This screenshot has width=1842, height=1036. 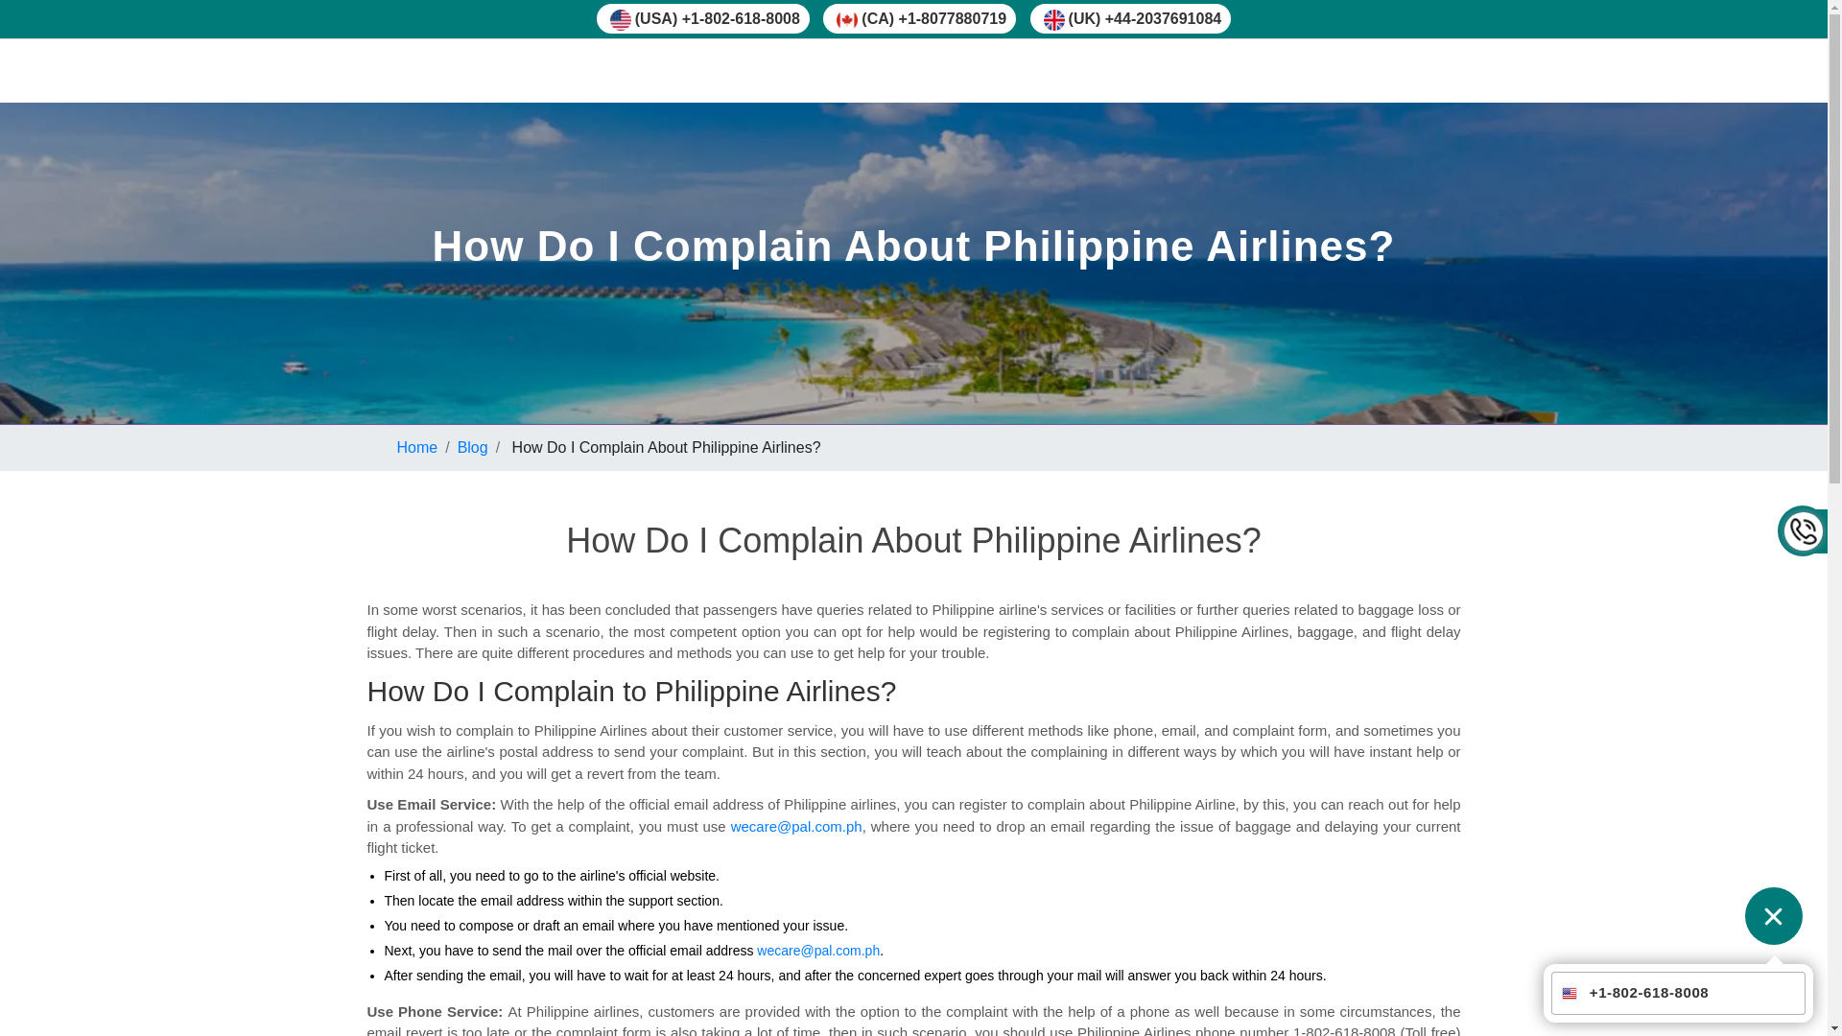 What do you see at coordinates (472, 447) in the screenshot?
I see `Blog` at bounding box center [472, 447].